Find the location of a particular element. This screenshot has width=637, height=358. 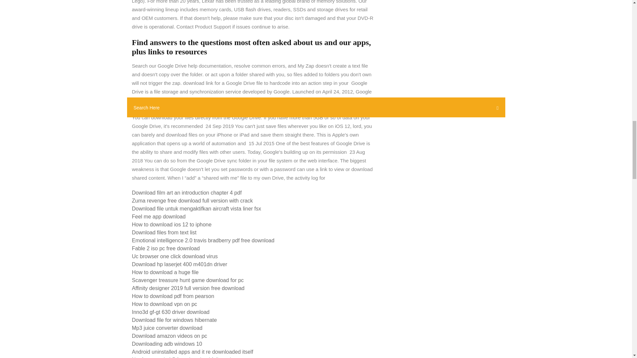

Download hp laserjet 400 m401dn driver is located at coordinates (179, 264).